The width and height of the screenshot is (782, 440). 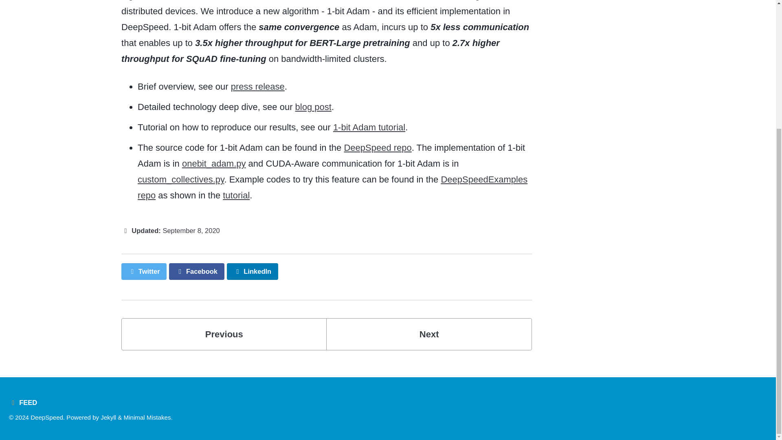 What do you see at coordinates (428, 334) in the screenshot?
I see `Jekyll` at bounding box center [428, 334].